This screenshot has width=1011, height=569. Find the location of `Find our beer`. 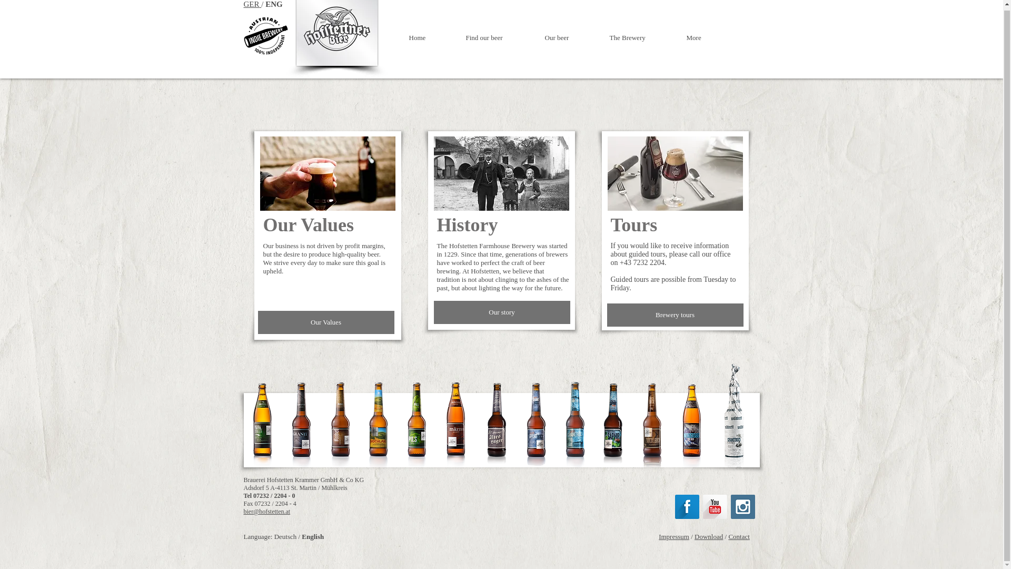

Find our beer is located at coordinates (497, 37).